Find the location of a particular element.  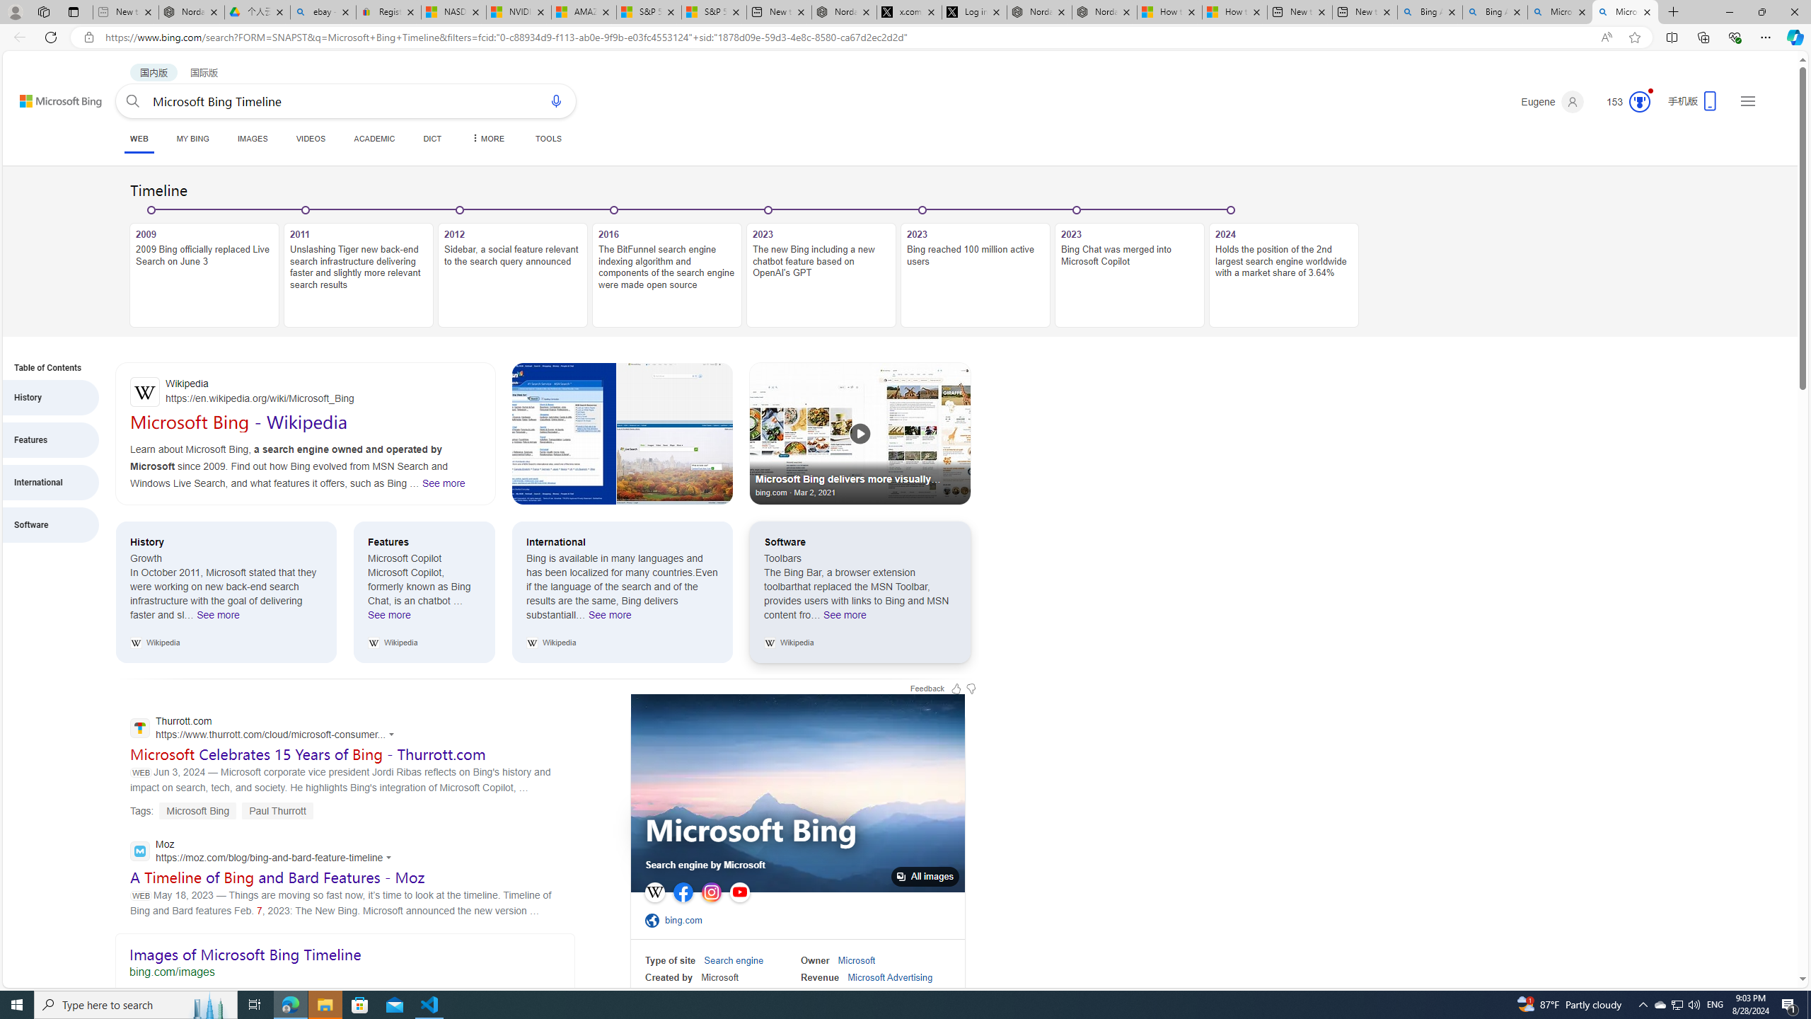

Feedback Dislike is located at coordinates (971, 688).